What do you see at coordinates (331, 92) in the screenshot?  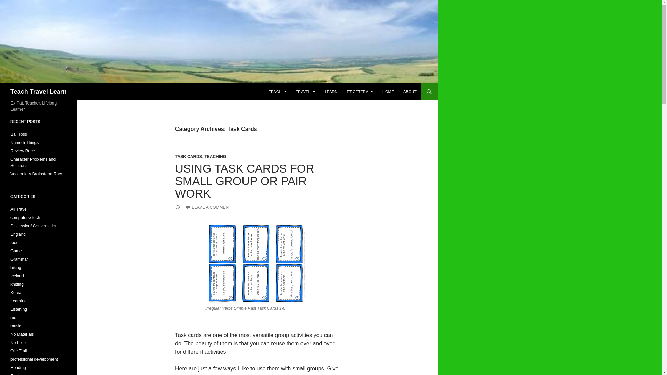 I see `LEARN` at bounding box center [331, 92].